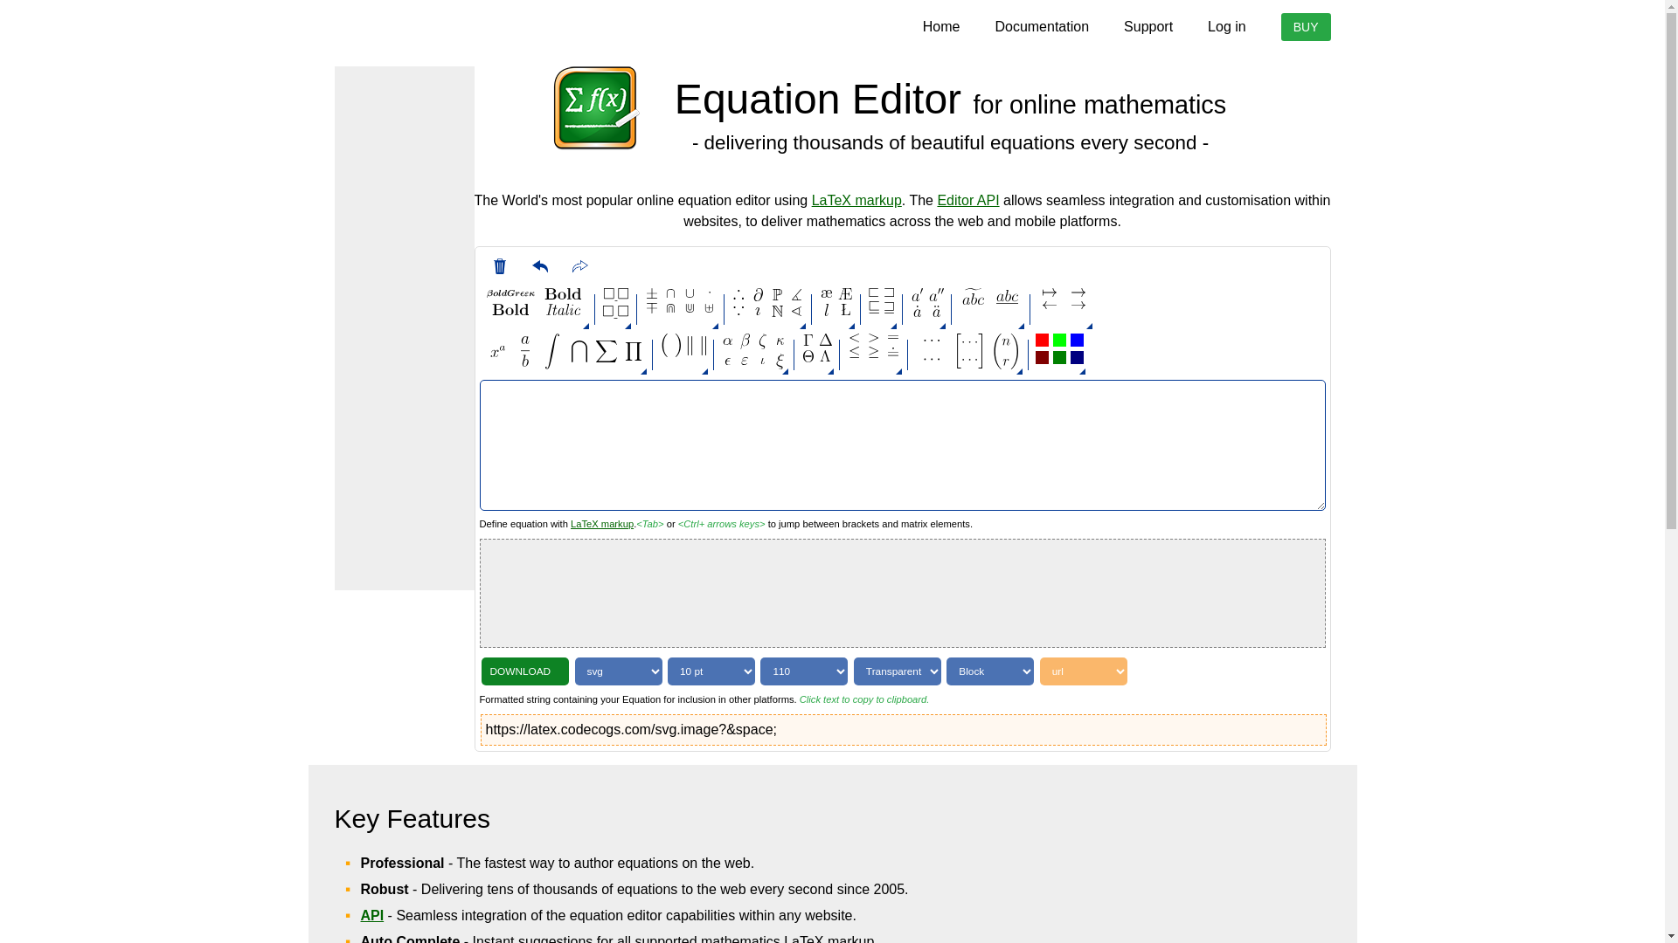 This screenshot has width=1678, height=943. What do you see at coordinates (579, 265) in the screenshot?
I see `Redo` at bounding box center [579, 265].